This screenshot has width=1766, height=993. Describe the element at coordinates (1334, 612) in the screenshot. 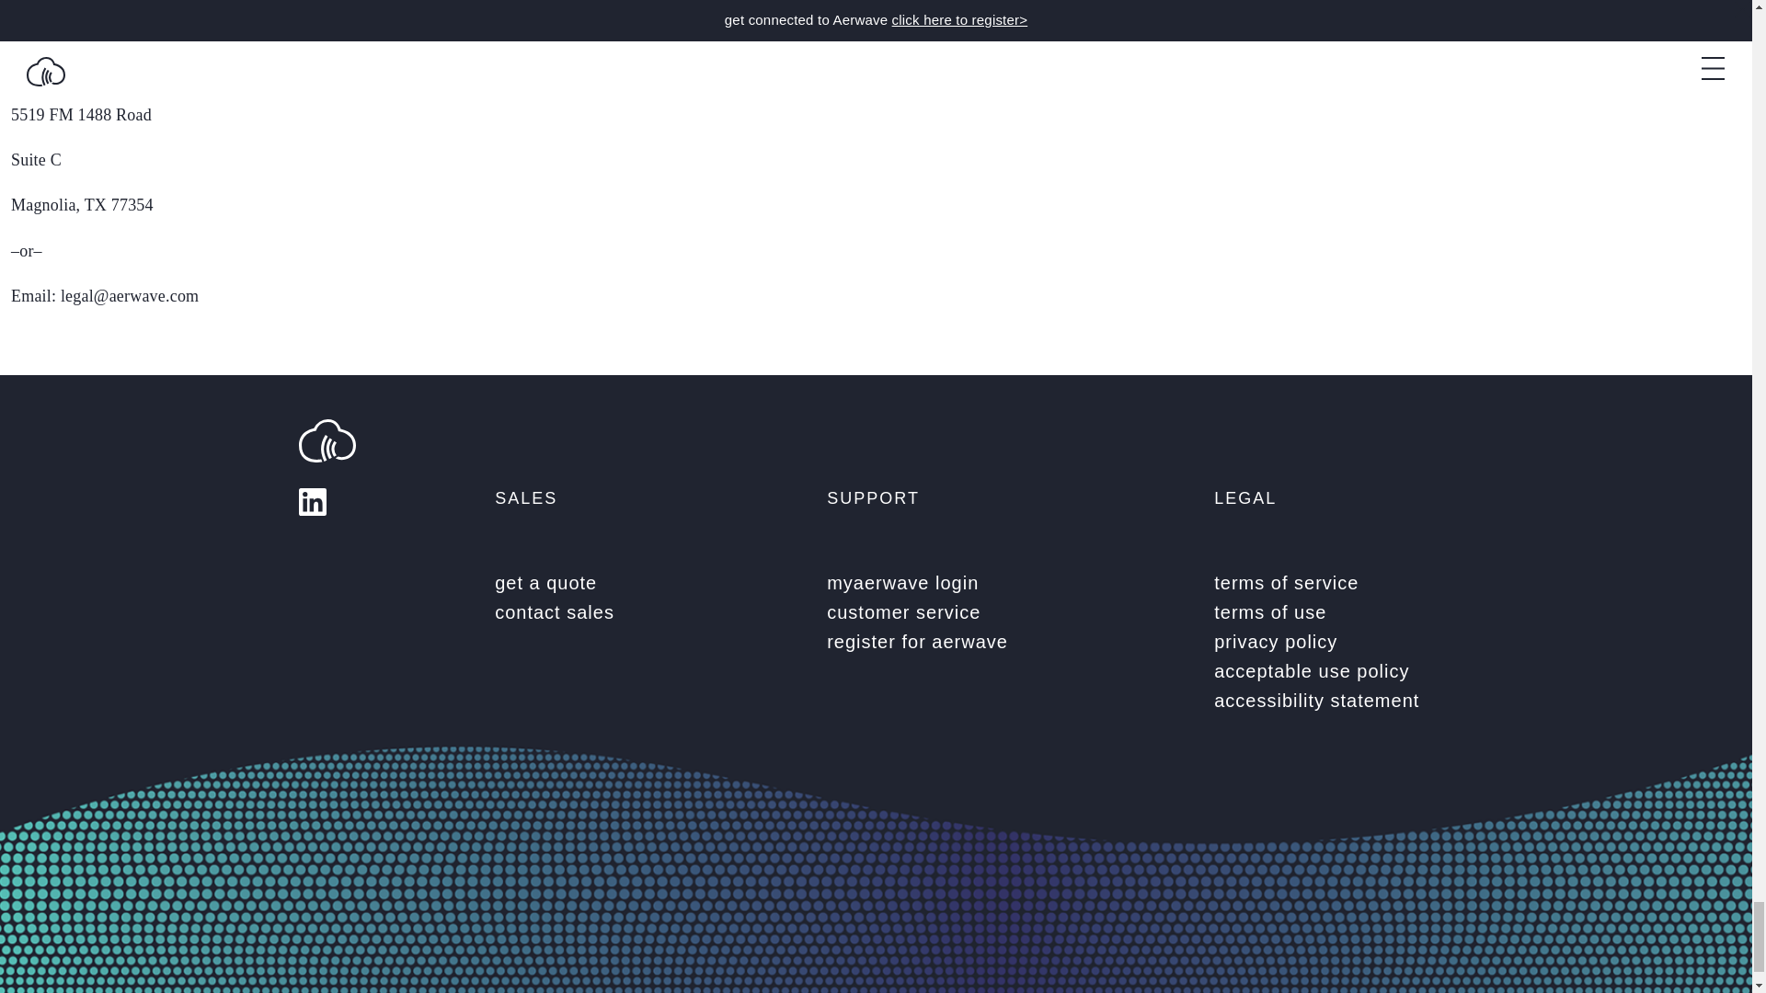

I see `terms of use` at that location.